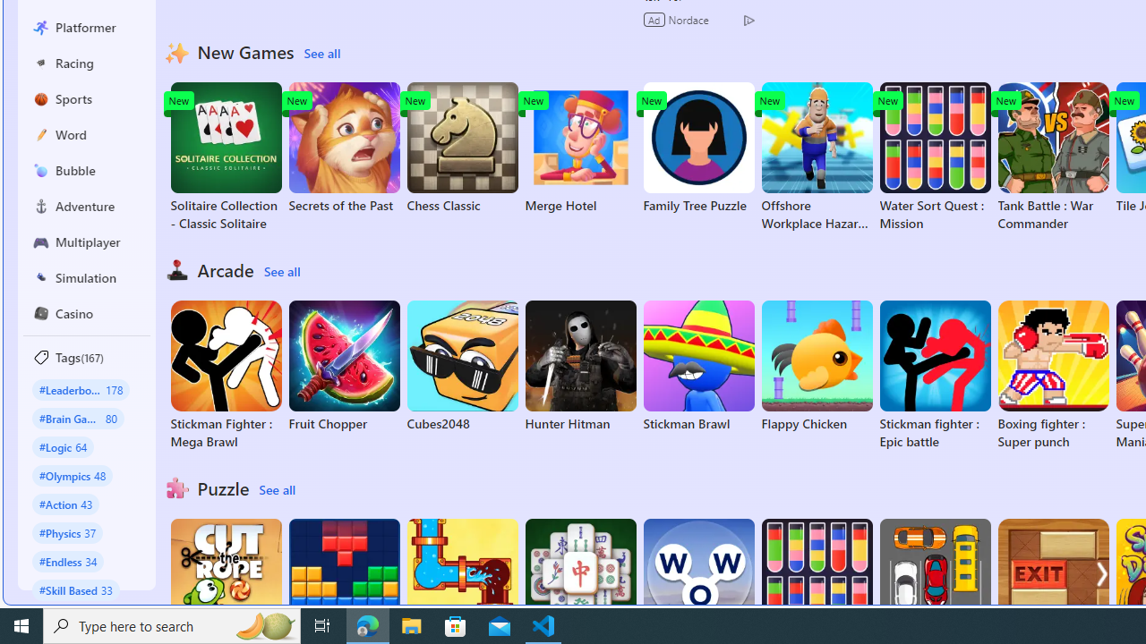  I want to click on Hunter Hitman, so click(580, 367).